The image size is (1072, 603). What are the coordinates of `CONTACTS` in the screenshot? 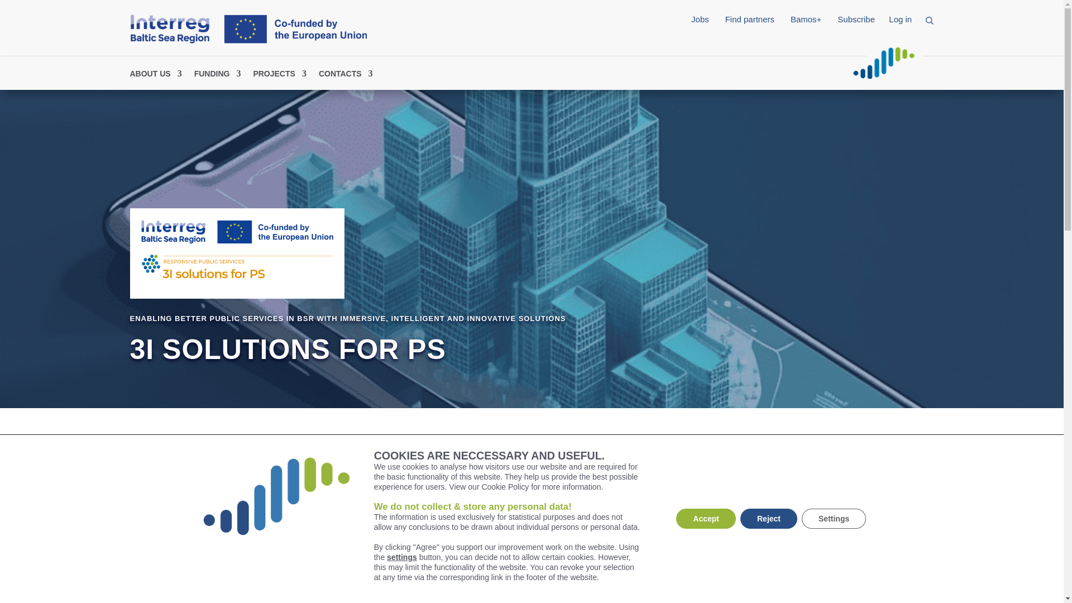 It's located at (346, 76).